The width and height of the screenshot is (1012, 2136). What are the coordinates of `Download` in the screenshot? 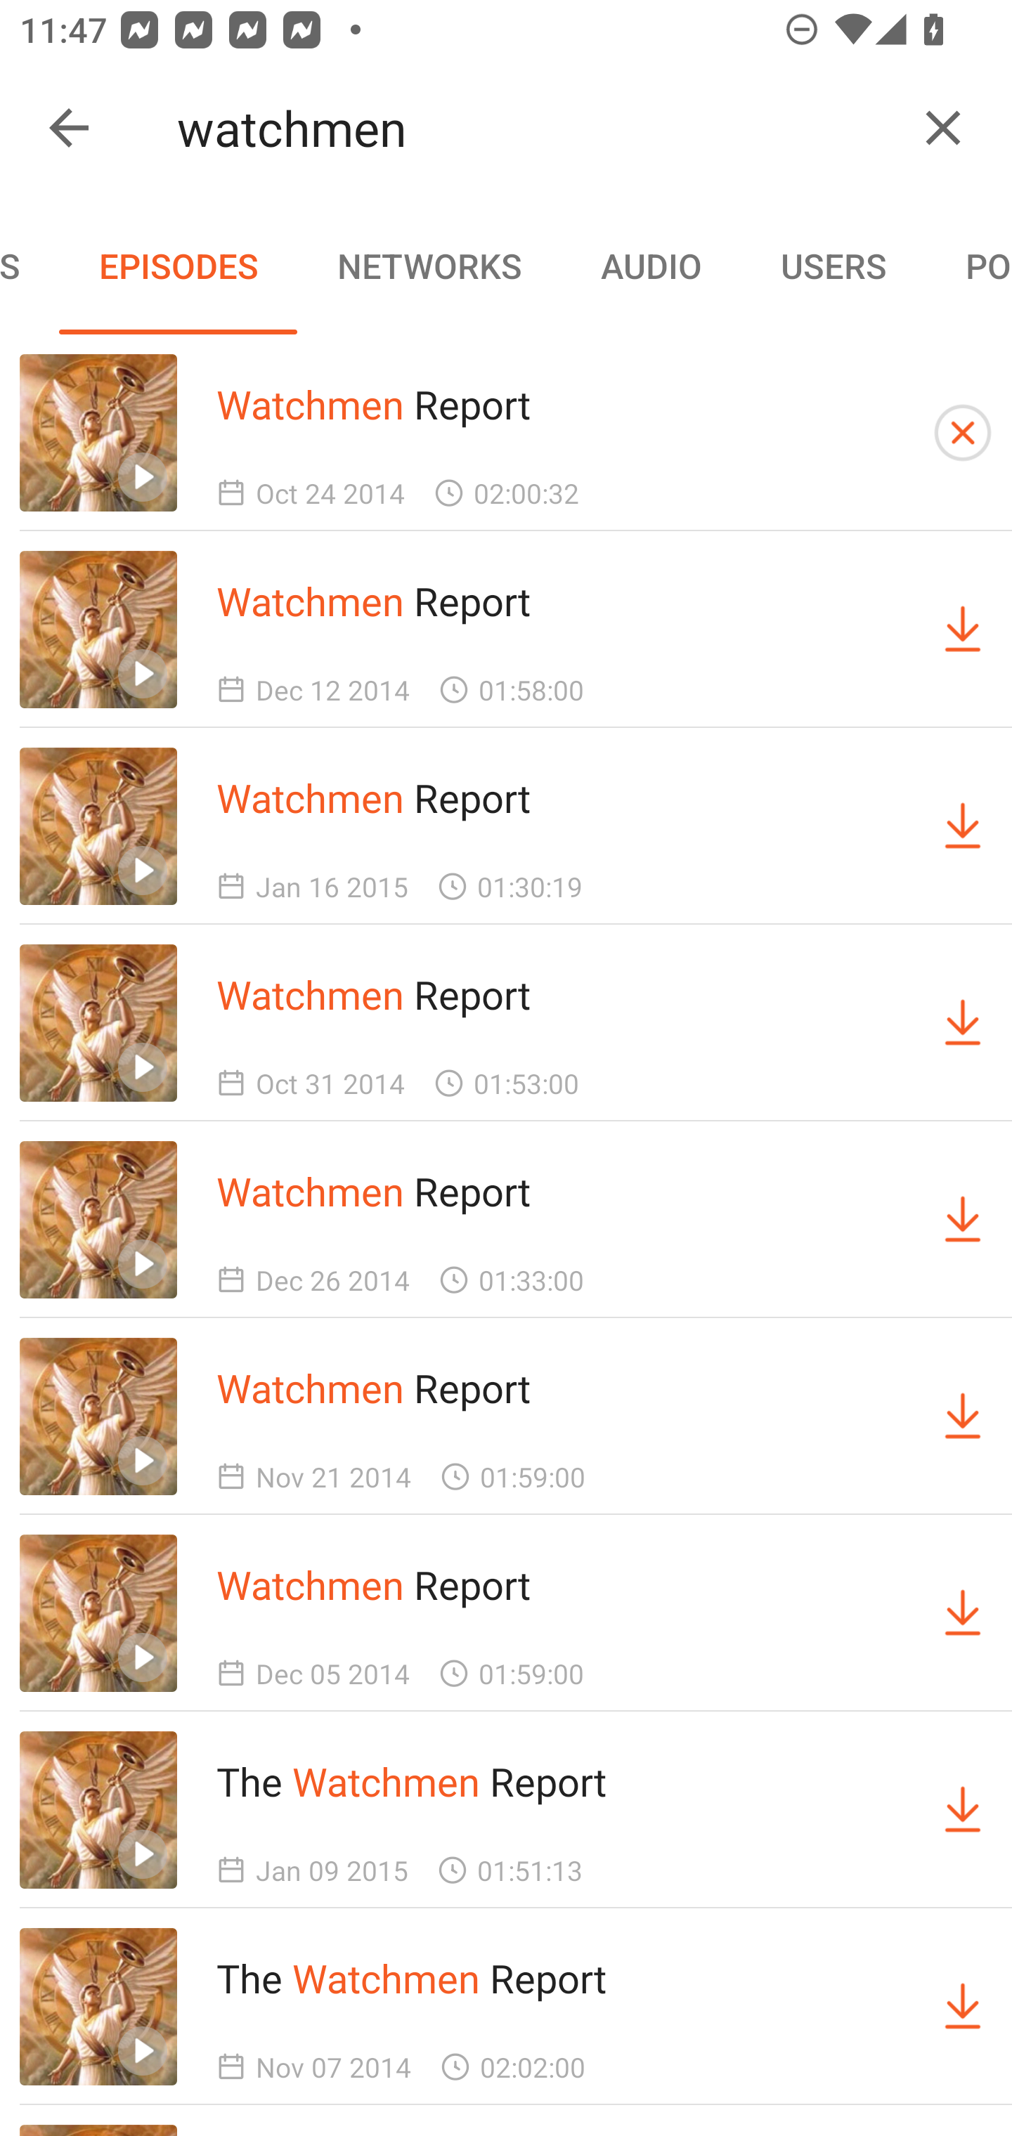 It's located at (963, 630).